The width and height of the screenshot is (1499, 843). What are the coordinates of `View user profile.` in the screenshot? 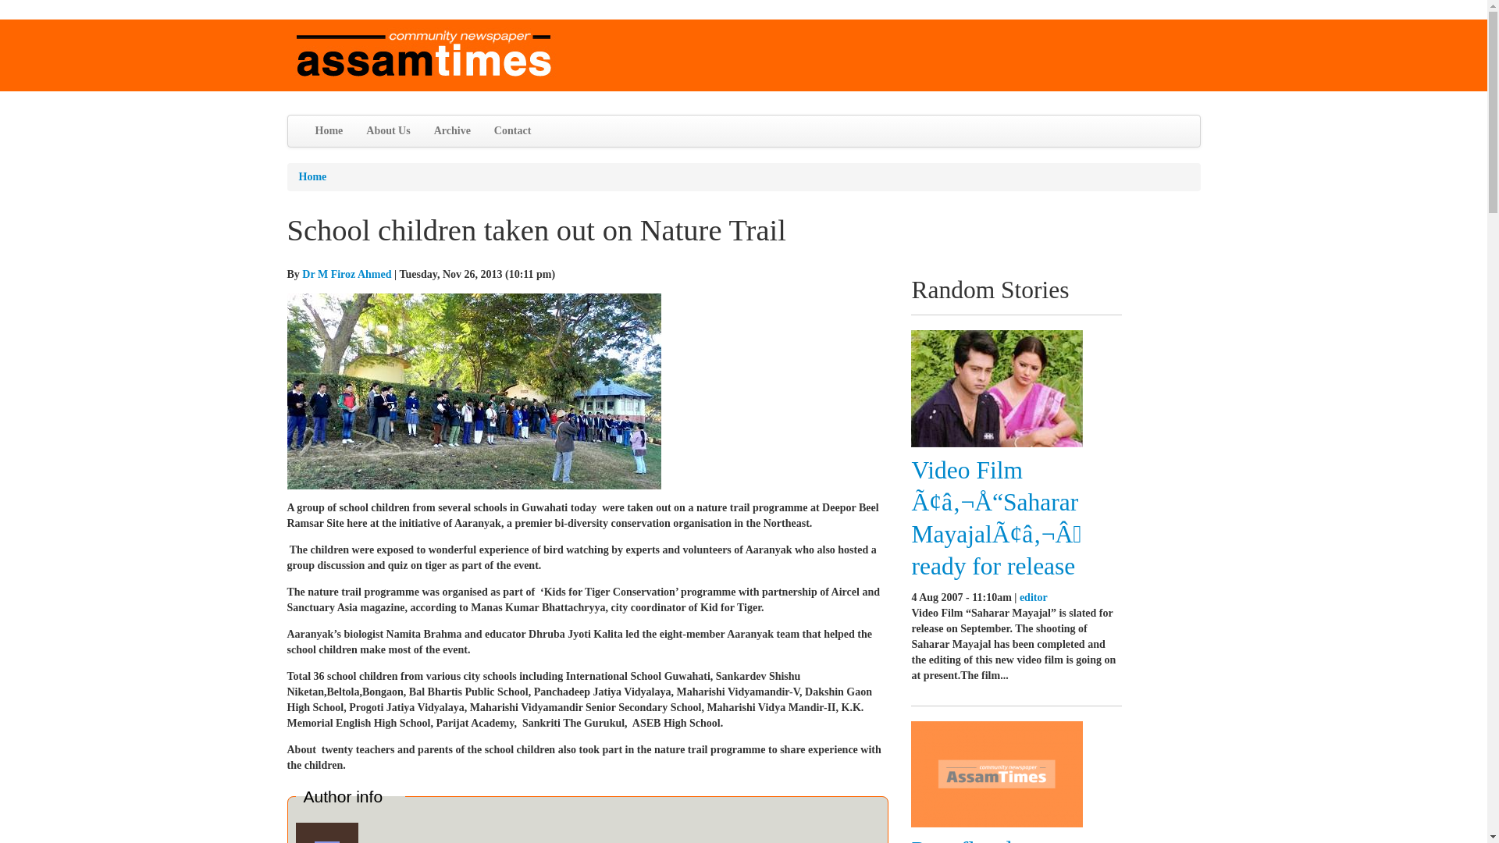 It's located at (347, 274).